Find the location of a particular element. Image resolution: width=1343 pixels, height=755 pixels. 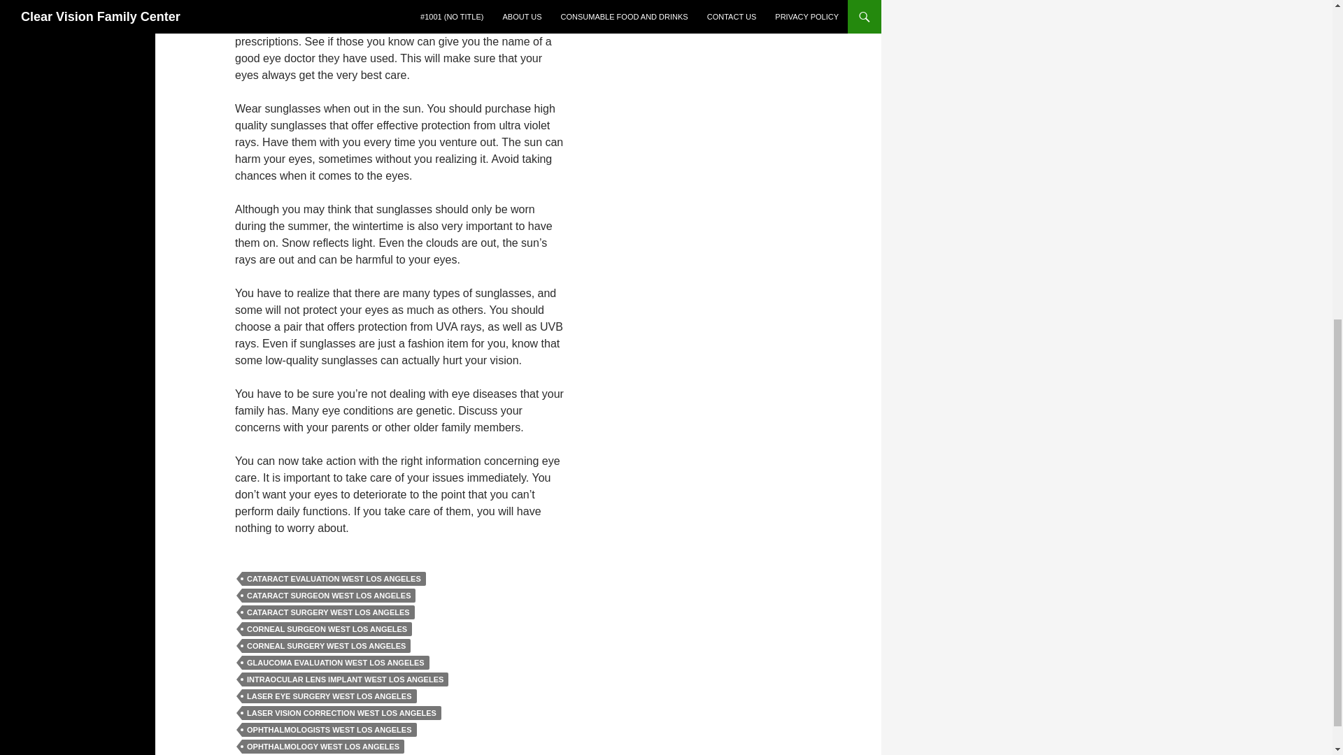

CATARACT SURGERY WEST LOS ANGELES is located at coordinates (328, 612).